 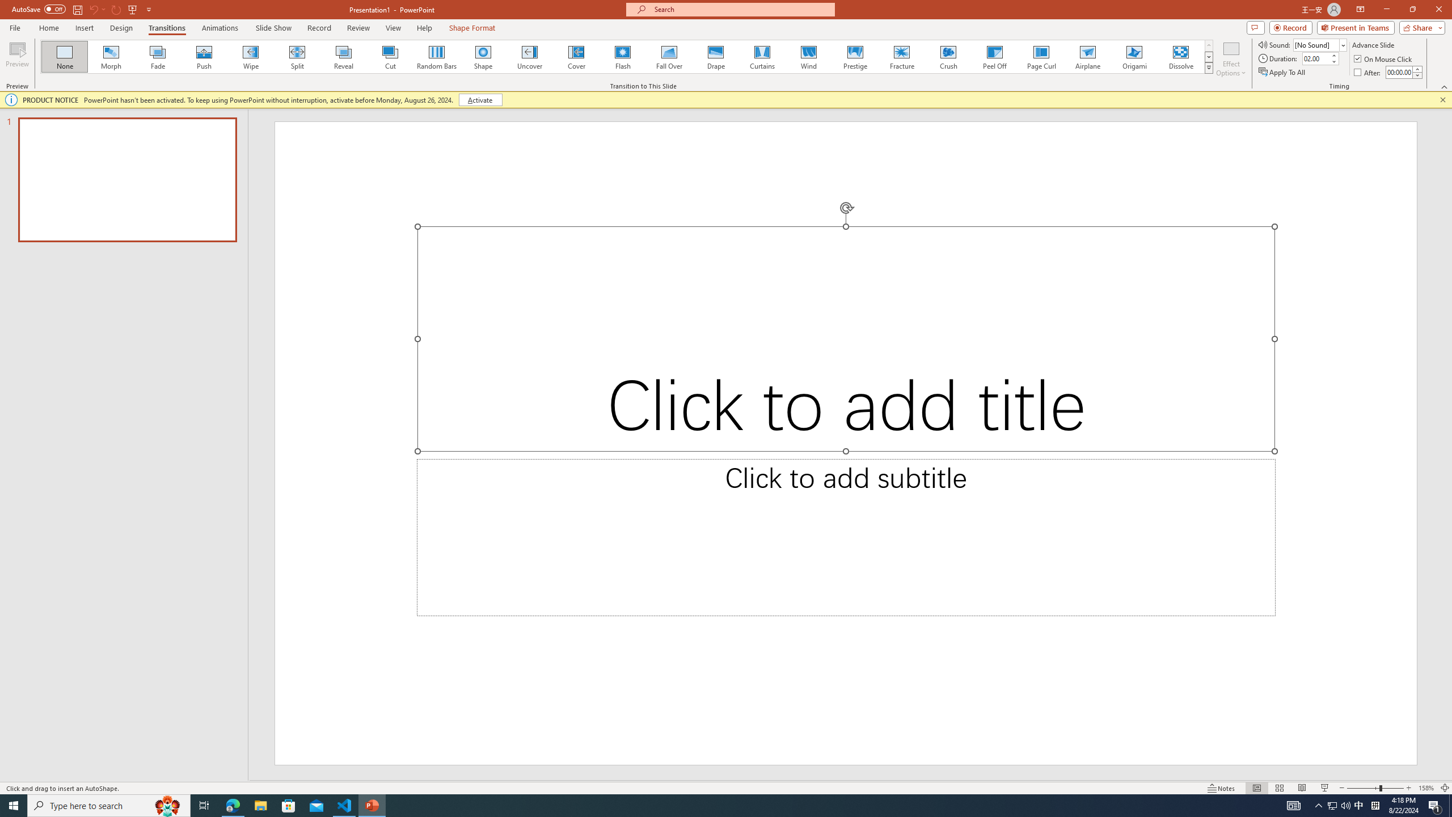 What do you see at coordinates (1384, 59) in the screenshot?
I see `On Mouse Click` at bounding box center [1384, 59].